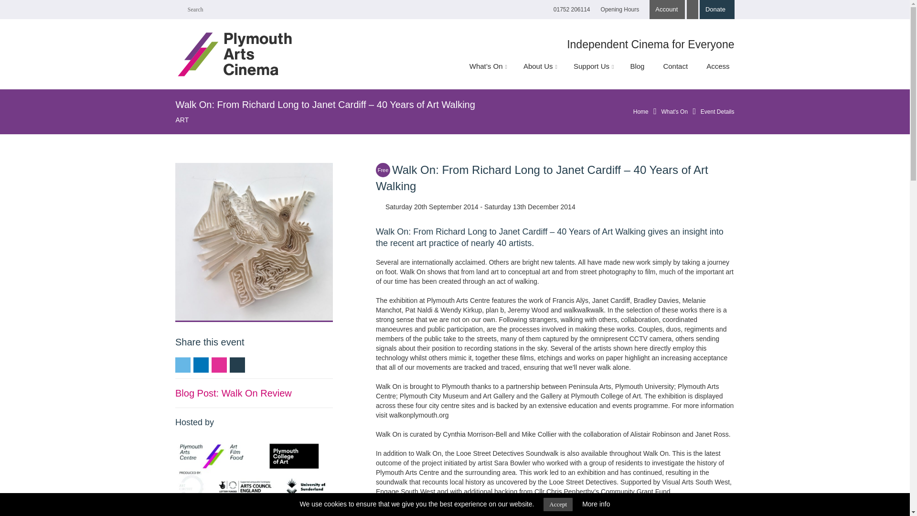 The image size is (917, 516). What do you see at coordinates (182, 365) in the screenshot?
I see `Share this on Twitter` at bounding box center [182, 365].